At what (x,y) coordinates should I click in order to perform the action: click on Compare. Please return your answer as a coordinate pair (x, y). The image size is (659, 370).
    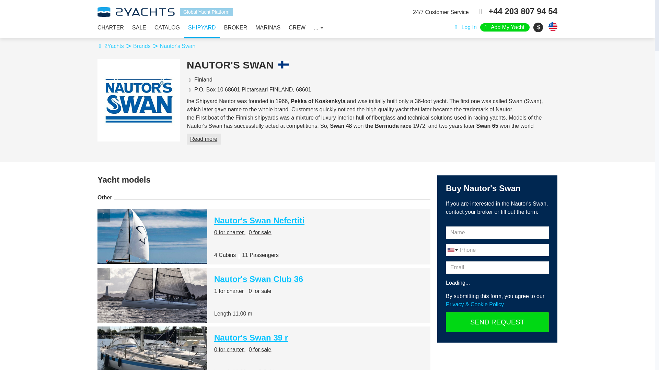
    Looking at the image, I should click on (104, 215).